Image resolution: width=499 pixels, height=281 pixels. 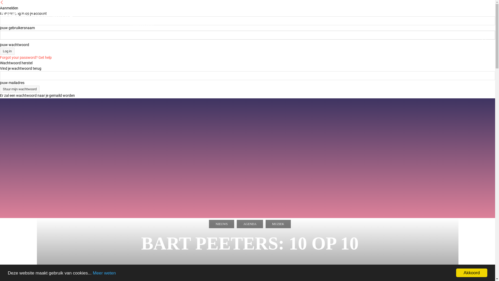 I want to click on NIEUWS, so click(x=221, y=224).